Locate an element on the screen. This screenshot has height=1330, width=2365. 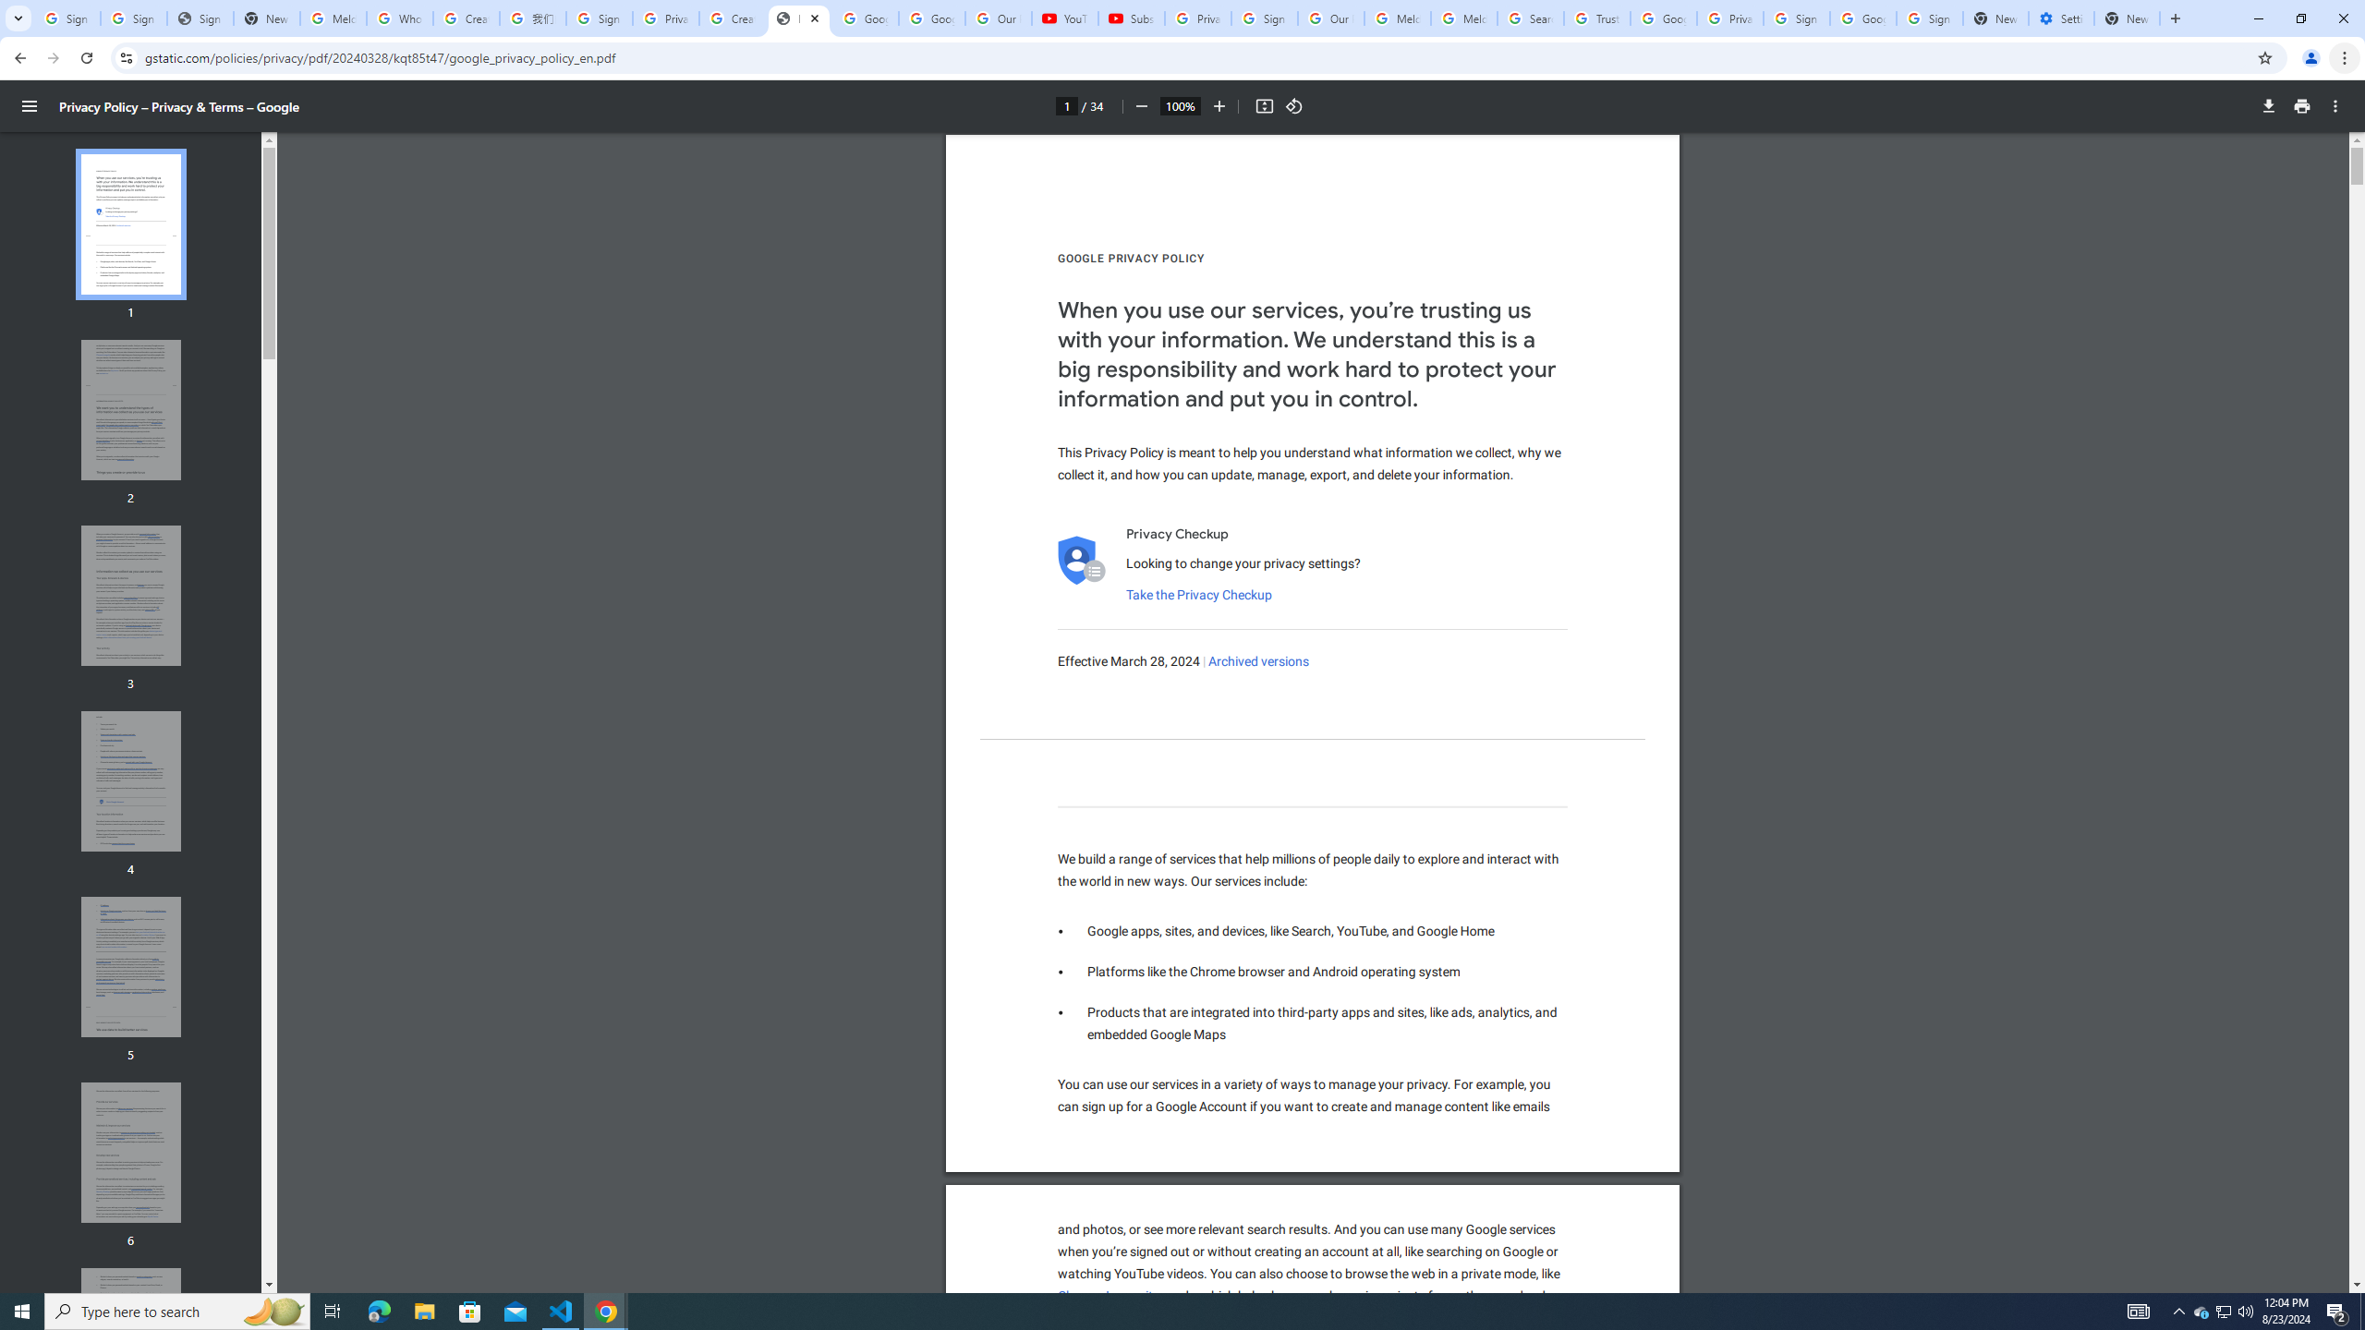
Sign in - Google Accounts is located at coordinates (1264, 18).